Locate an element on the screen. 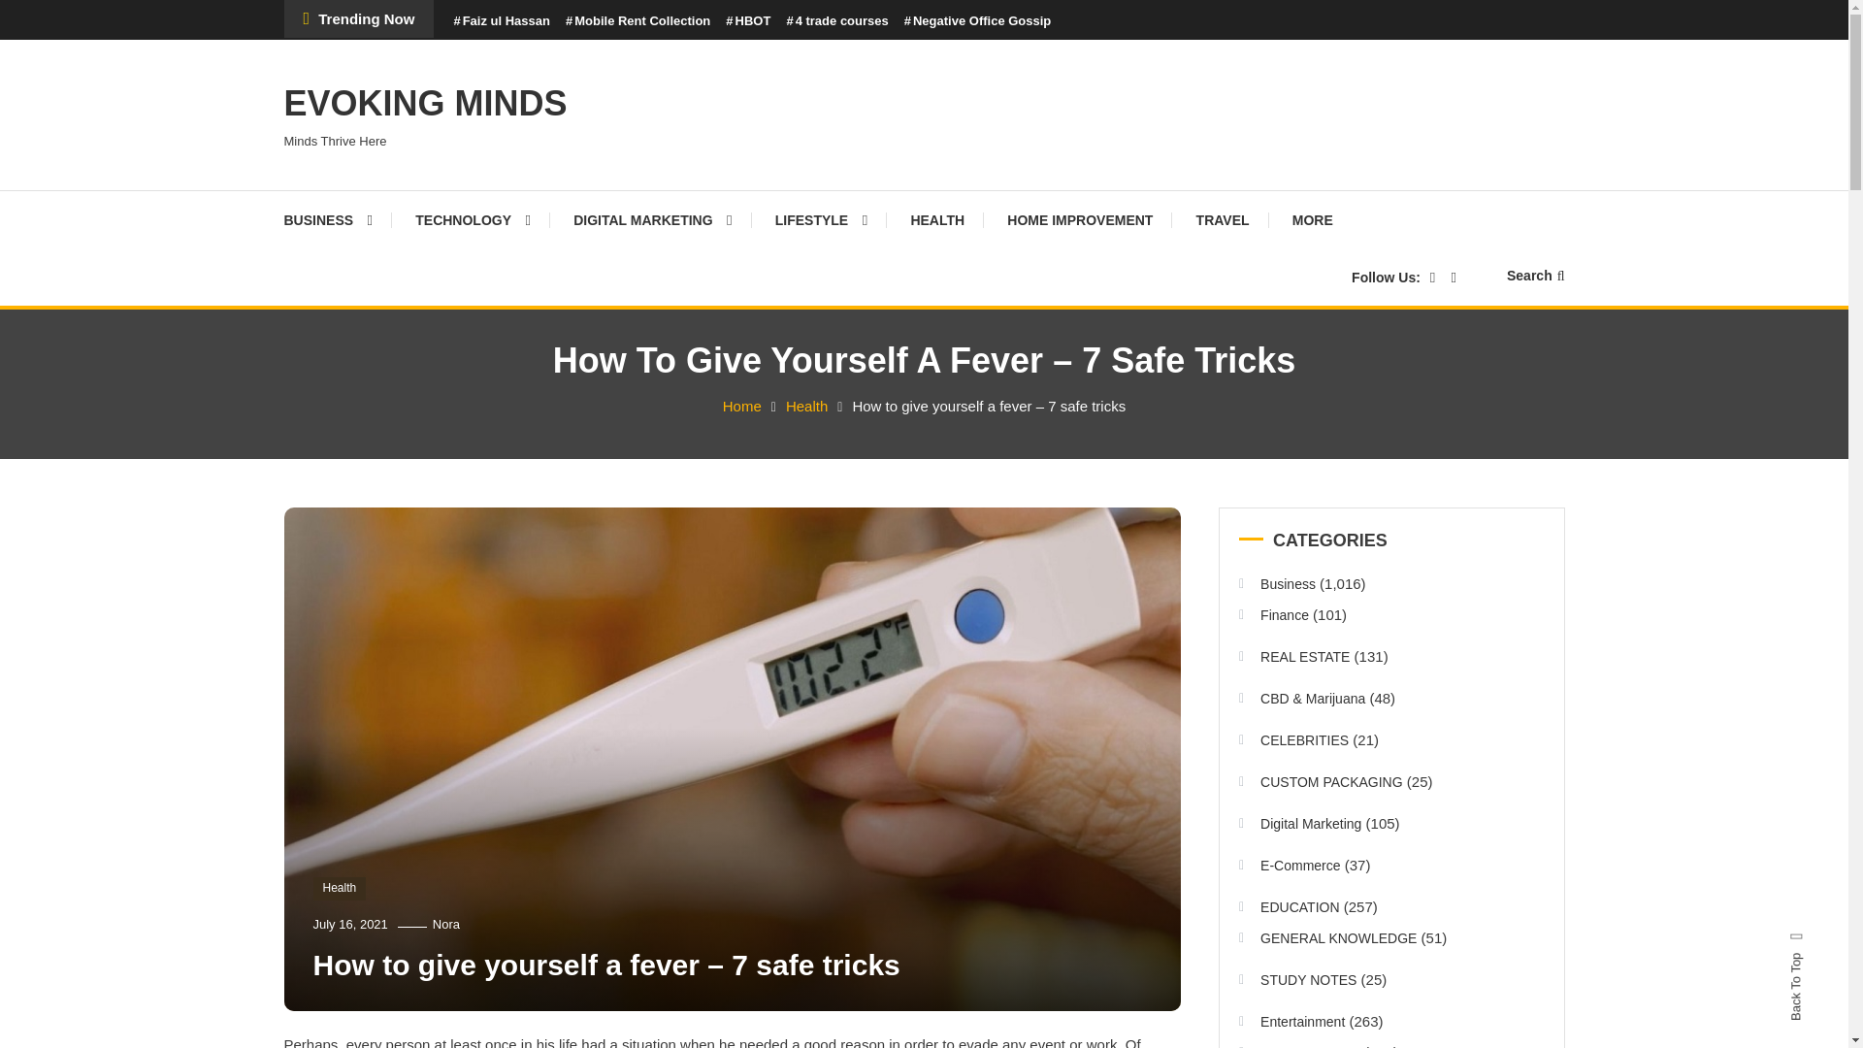 The height and width of the screenshot is (1048, 1863). Search is located at coordinates (984, 553).